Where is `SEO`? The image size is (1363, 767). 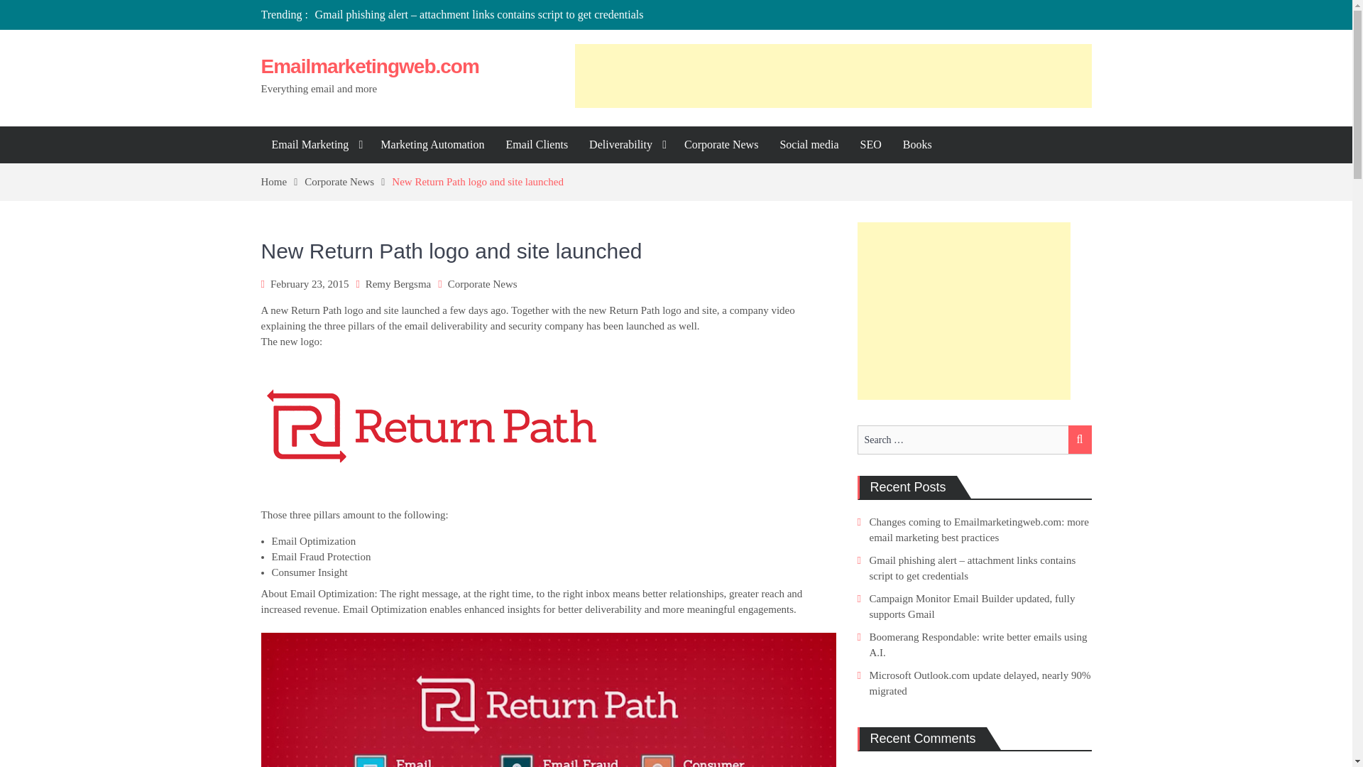
SEO is located at coordinates (870, 145).